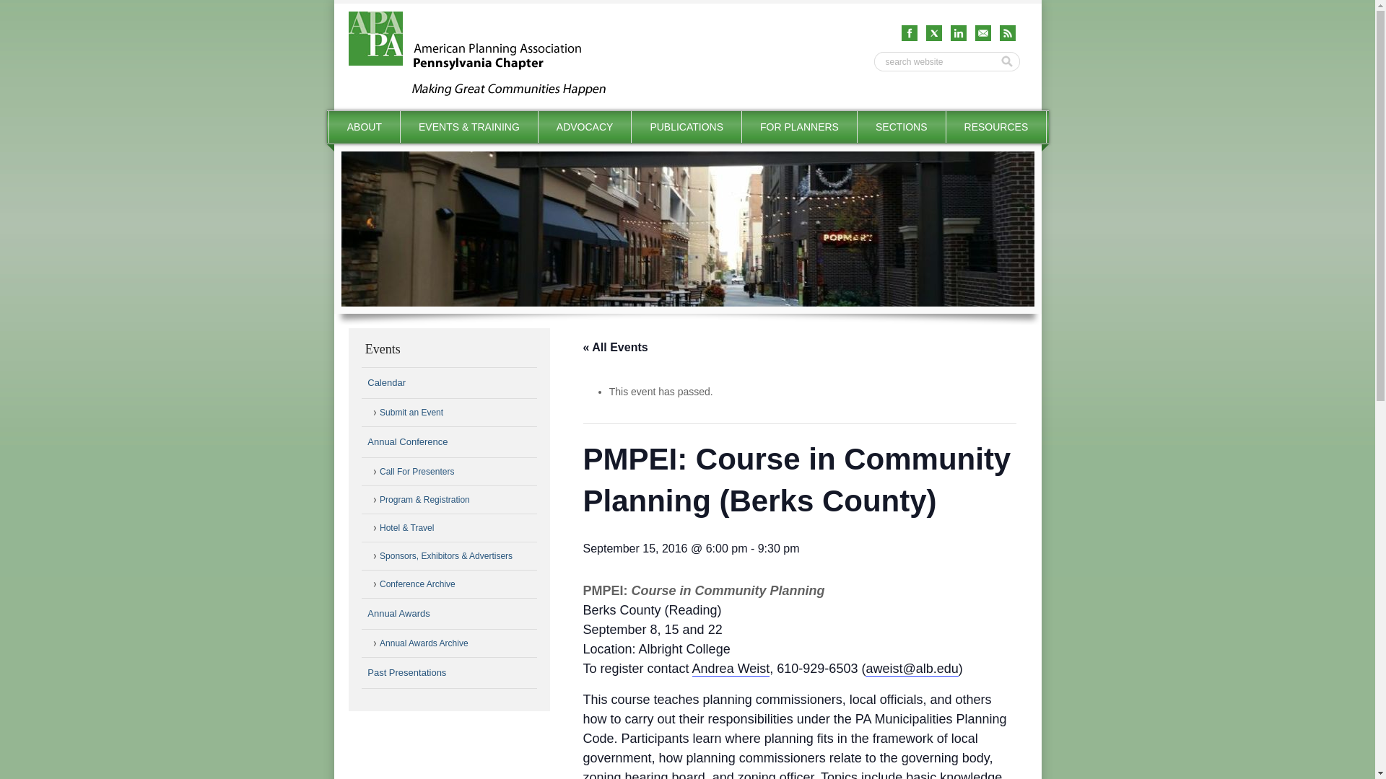  What do you see at coordinates (1008, 62) in the screenshot?
I see `Submit` at bounding box center [1008, 62].